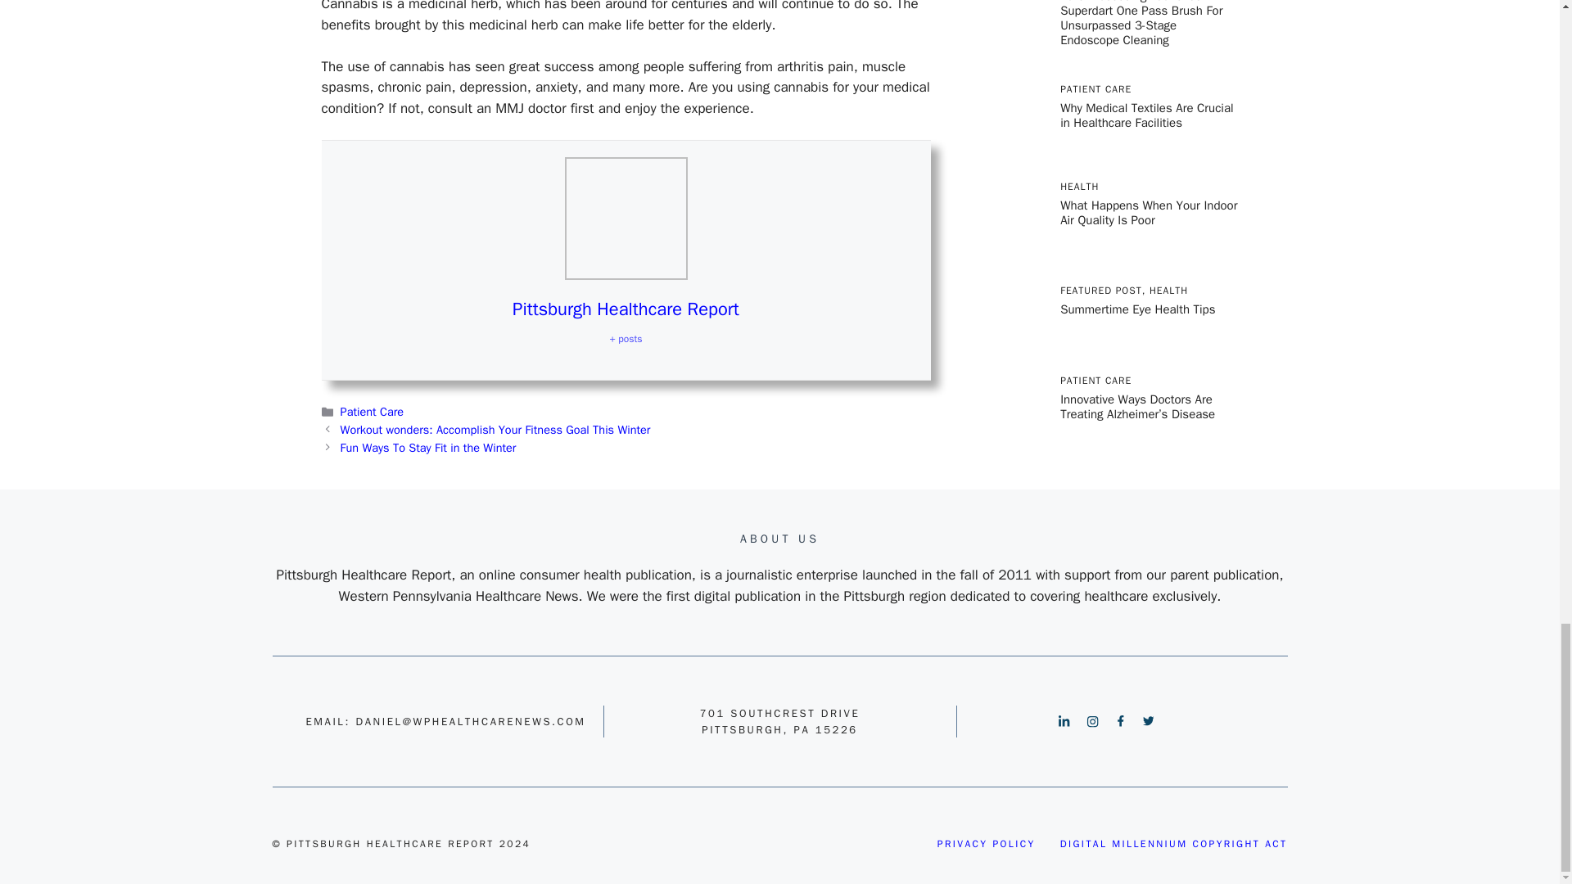 This screenshot has height=884, width=1572. What do you see at coordinates (372, 411) in the screenshot?
I see `Patient Care` at bounding box center [372, 411].